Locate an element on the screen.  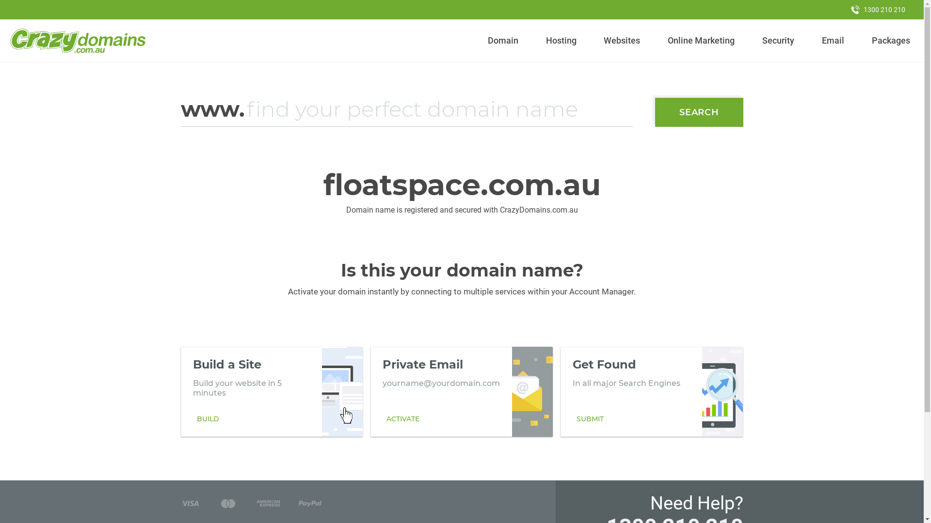
SEARCH is located at coordinates (699, 112).